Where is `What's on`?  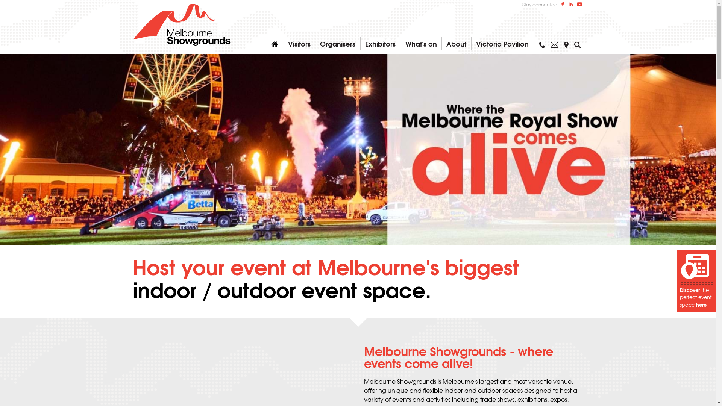
What's on is located at coordinates (421, 44).